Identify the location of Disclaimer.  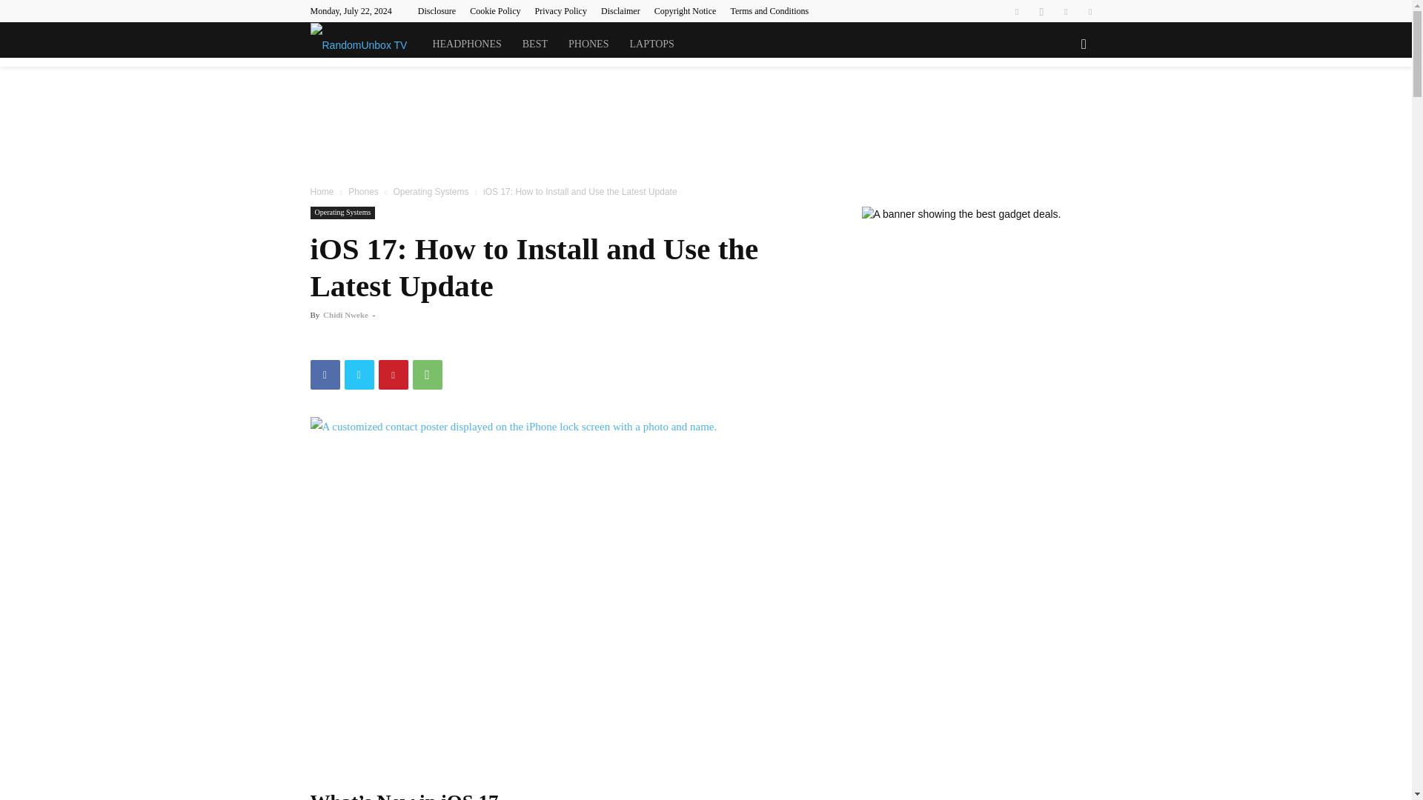
(620, 10).